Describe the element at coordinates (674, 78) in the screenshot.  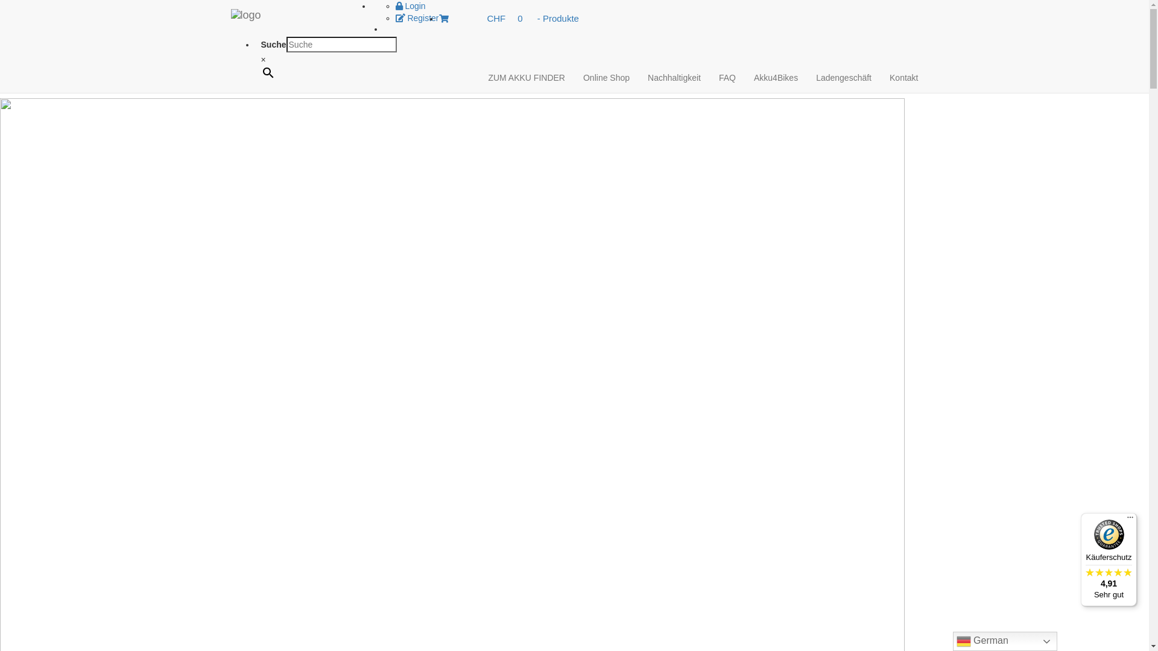
I see `Nachhaltigkeit` at that location.